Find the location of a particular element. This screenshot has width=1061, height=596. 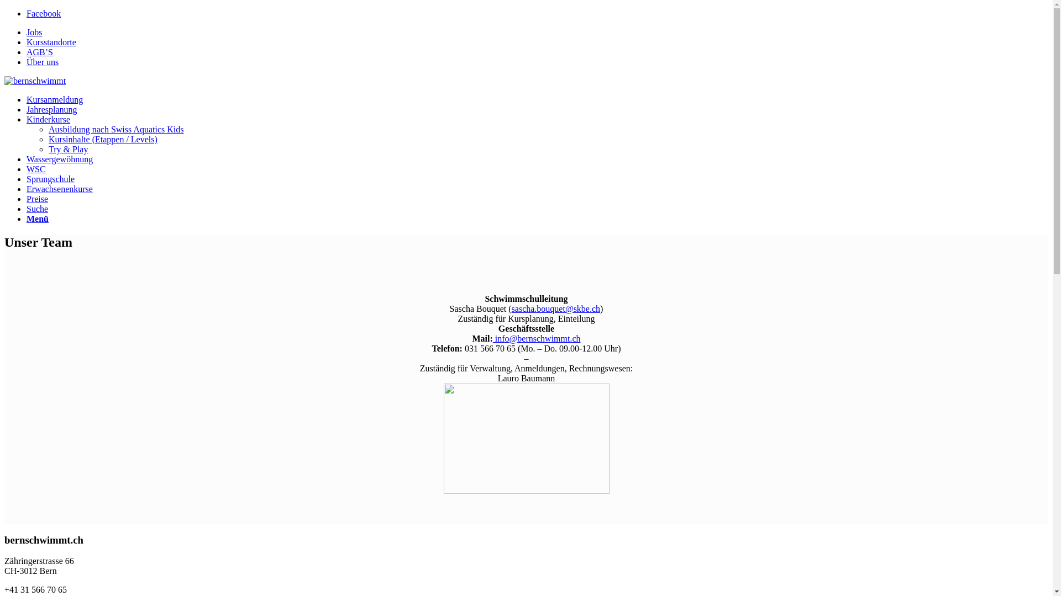

Suche is located at coordinates (38, 209).